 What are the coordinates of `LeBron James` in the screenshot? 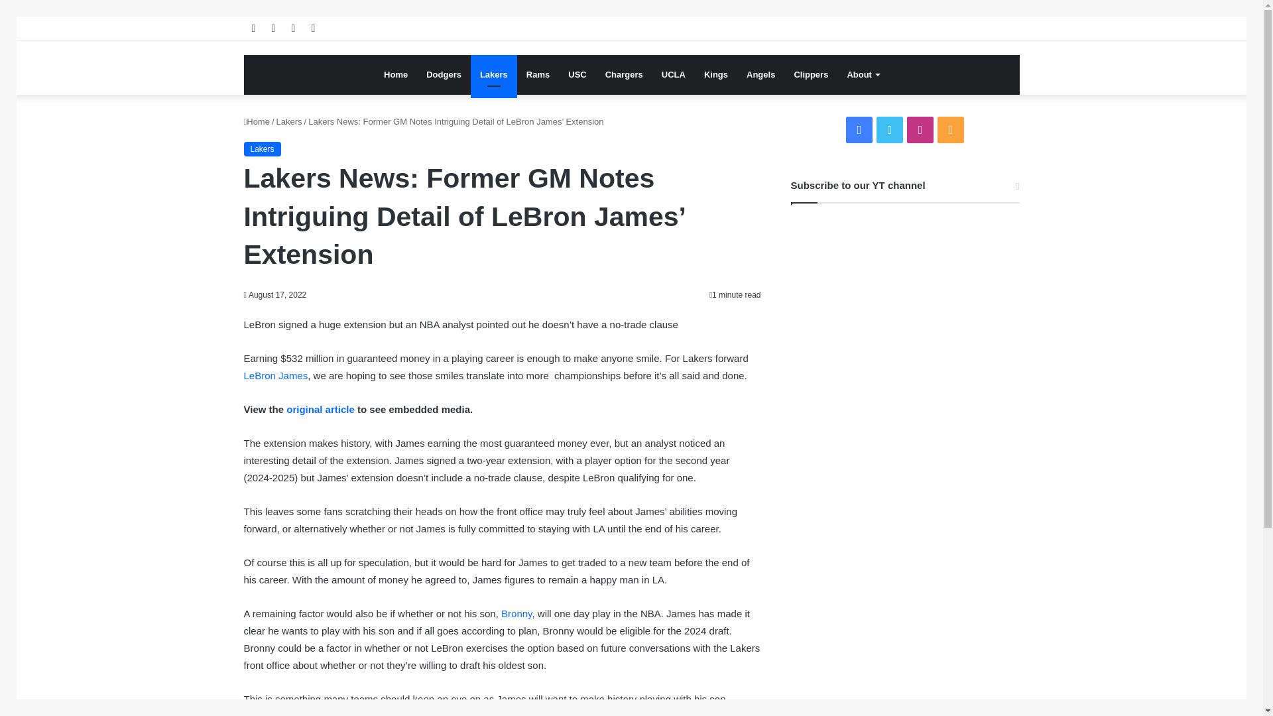 It's located at (276, 375).